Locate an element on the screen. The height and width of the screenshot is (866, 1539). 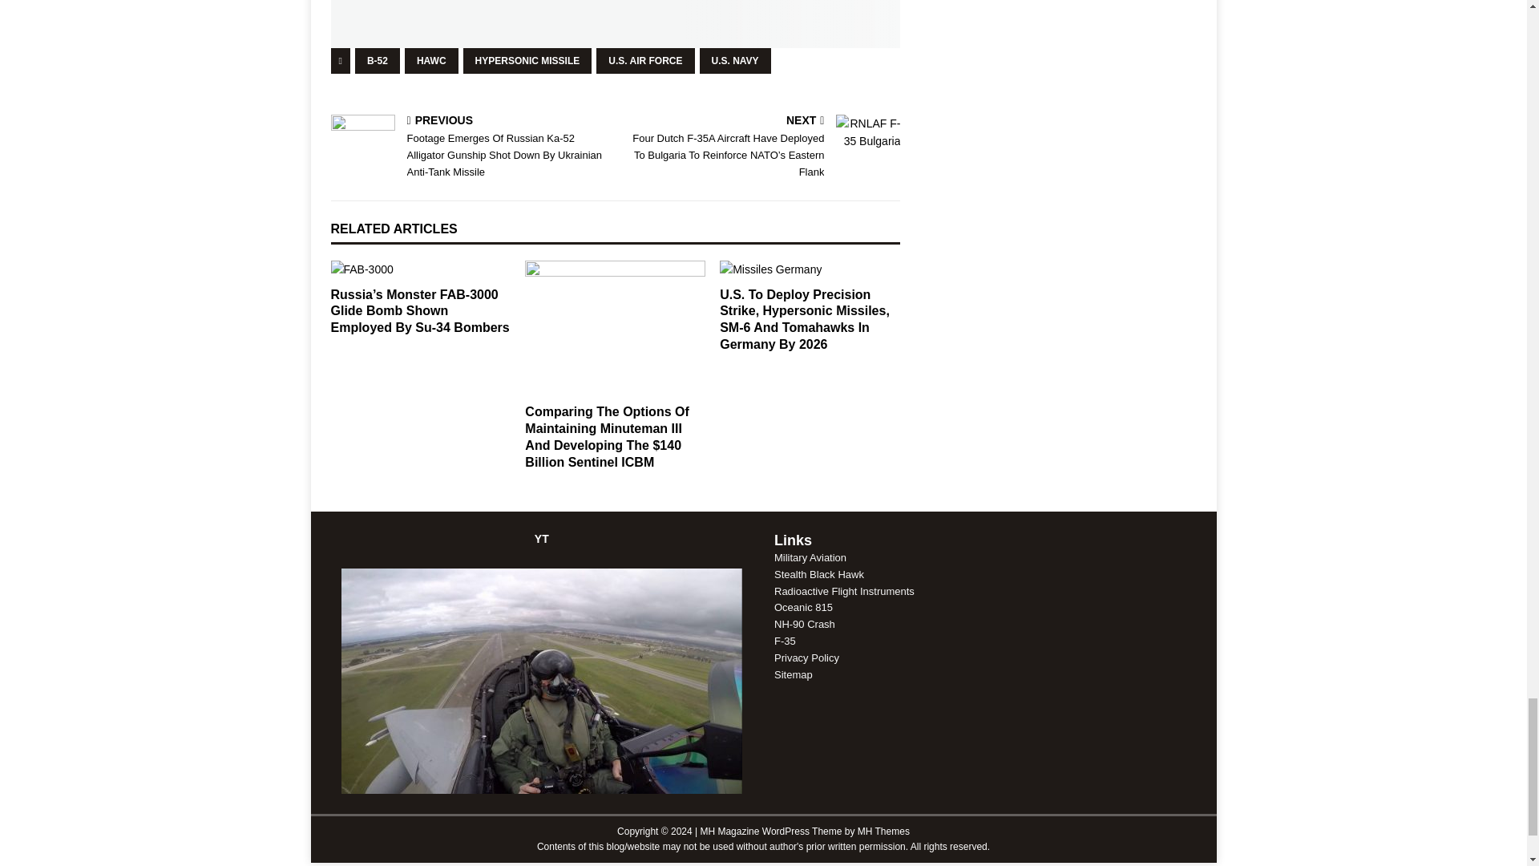
B-52 is located at coordinates (378, 61).